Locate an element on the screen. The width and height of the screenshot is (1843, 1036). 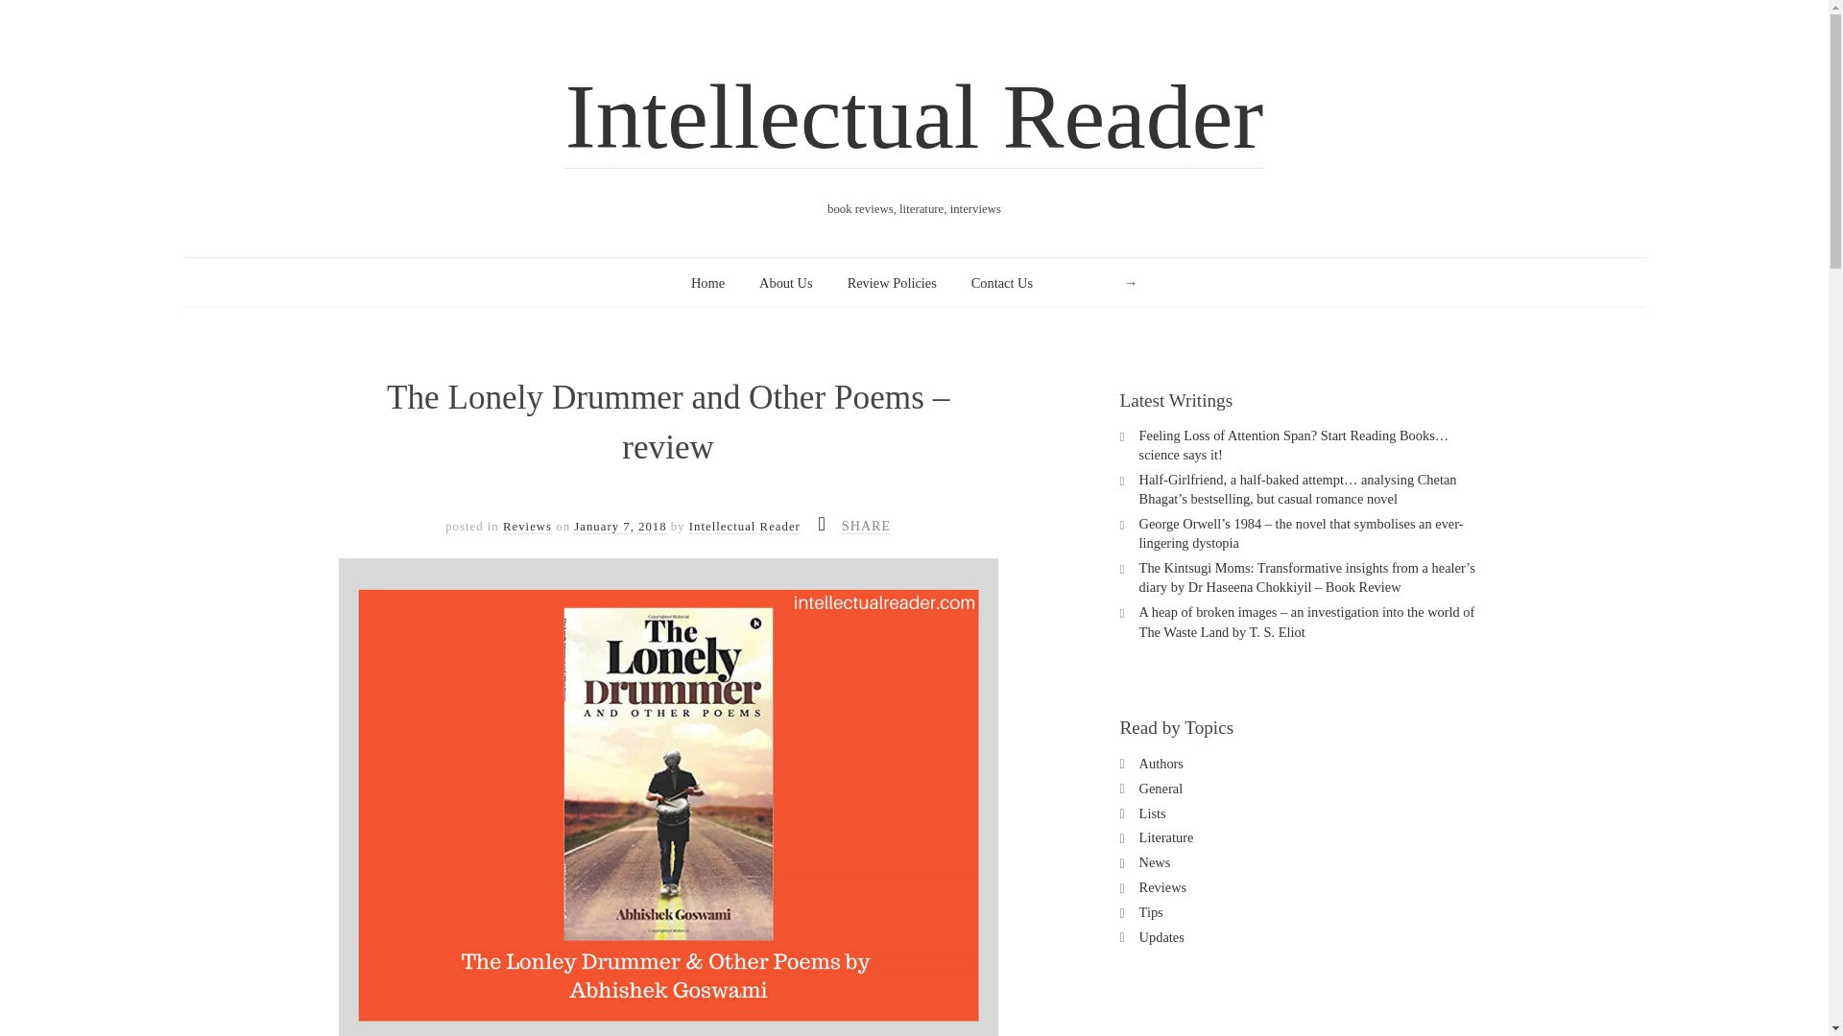
General is located at coordinates (1161, 789).